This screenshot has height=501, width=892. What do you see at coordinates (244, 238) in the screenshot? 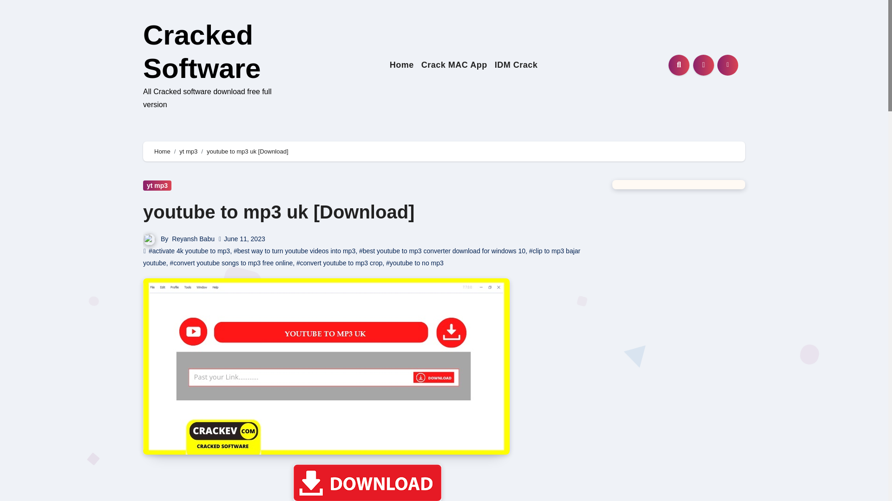
I see `June 11, 2023` at bounding box center [244, 238].